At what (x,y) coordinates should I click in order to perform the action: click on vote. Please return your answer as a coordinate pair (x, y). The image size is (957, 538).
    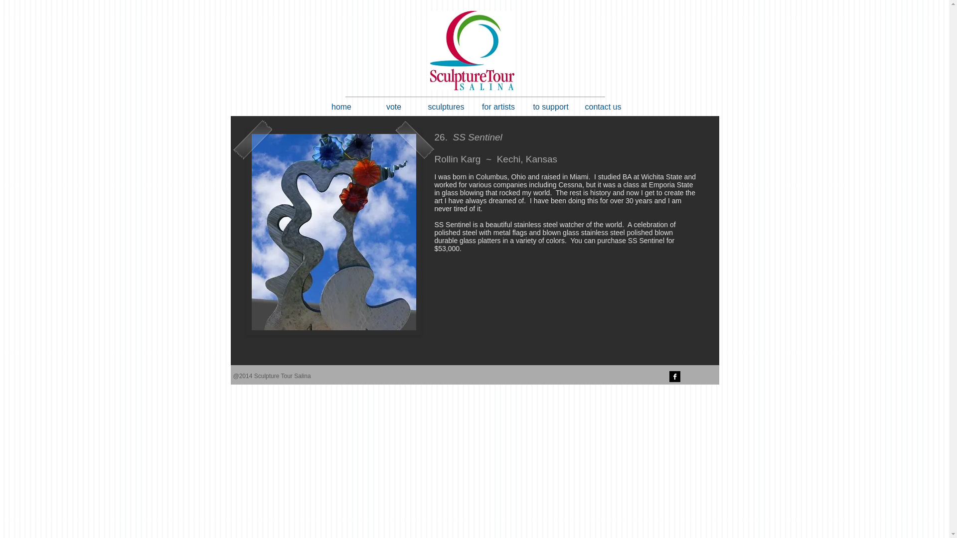
    Looking at the image, I should click on (394, 107).